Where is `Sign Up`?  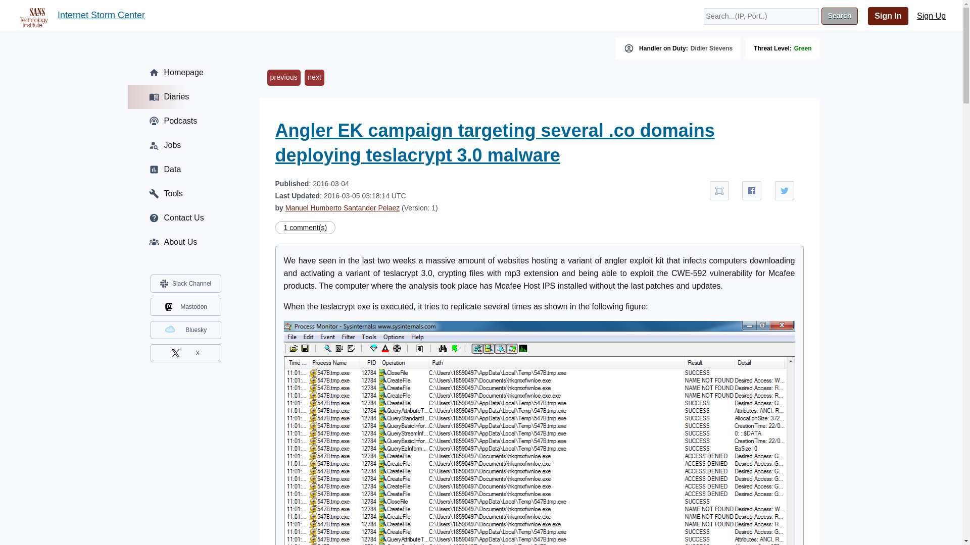 Sign Up is located at coordinates (932, 16).